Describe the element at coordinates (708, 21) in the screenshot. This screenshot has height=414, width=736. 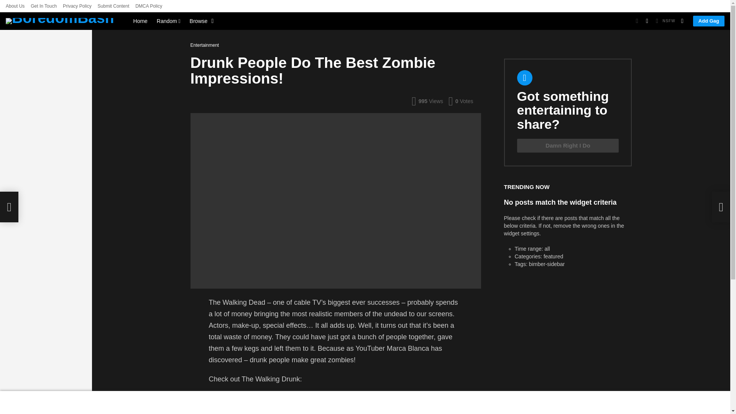
I see `Add Gag` at that location.